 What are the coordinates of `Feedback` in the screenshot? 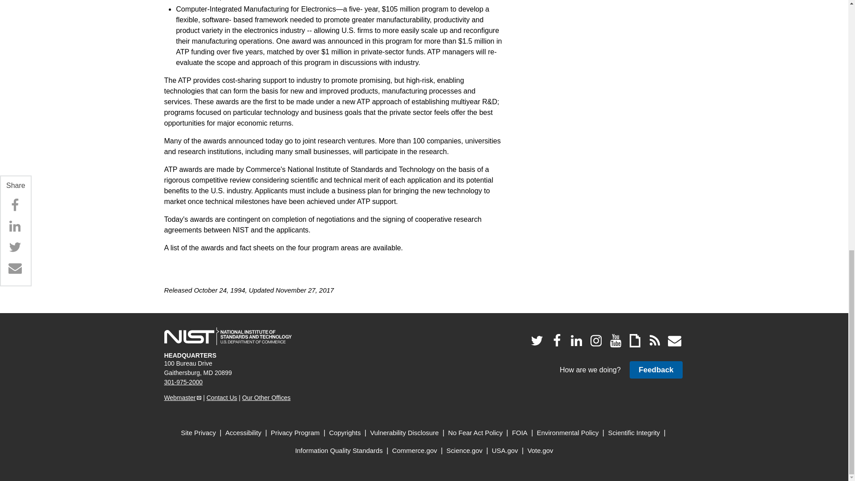 It's located at (655, 370).